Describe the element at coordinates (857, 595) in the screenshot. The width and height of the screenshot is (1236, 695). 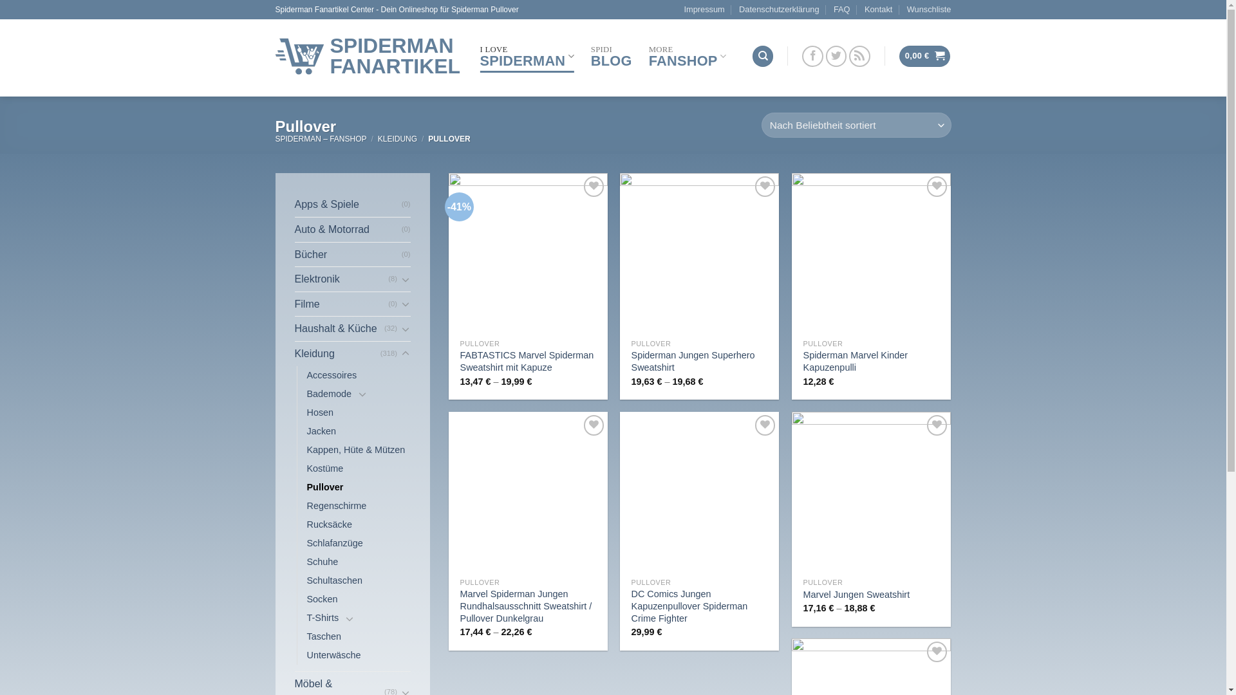
I see `Marvel Jungen Sweatshirt` at that location.